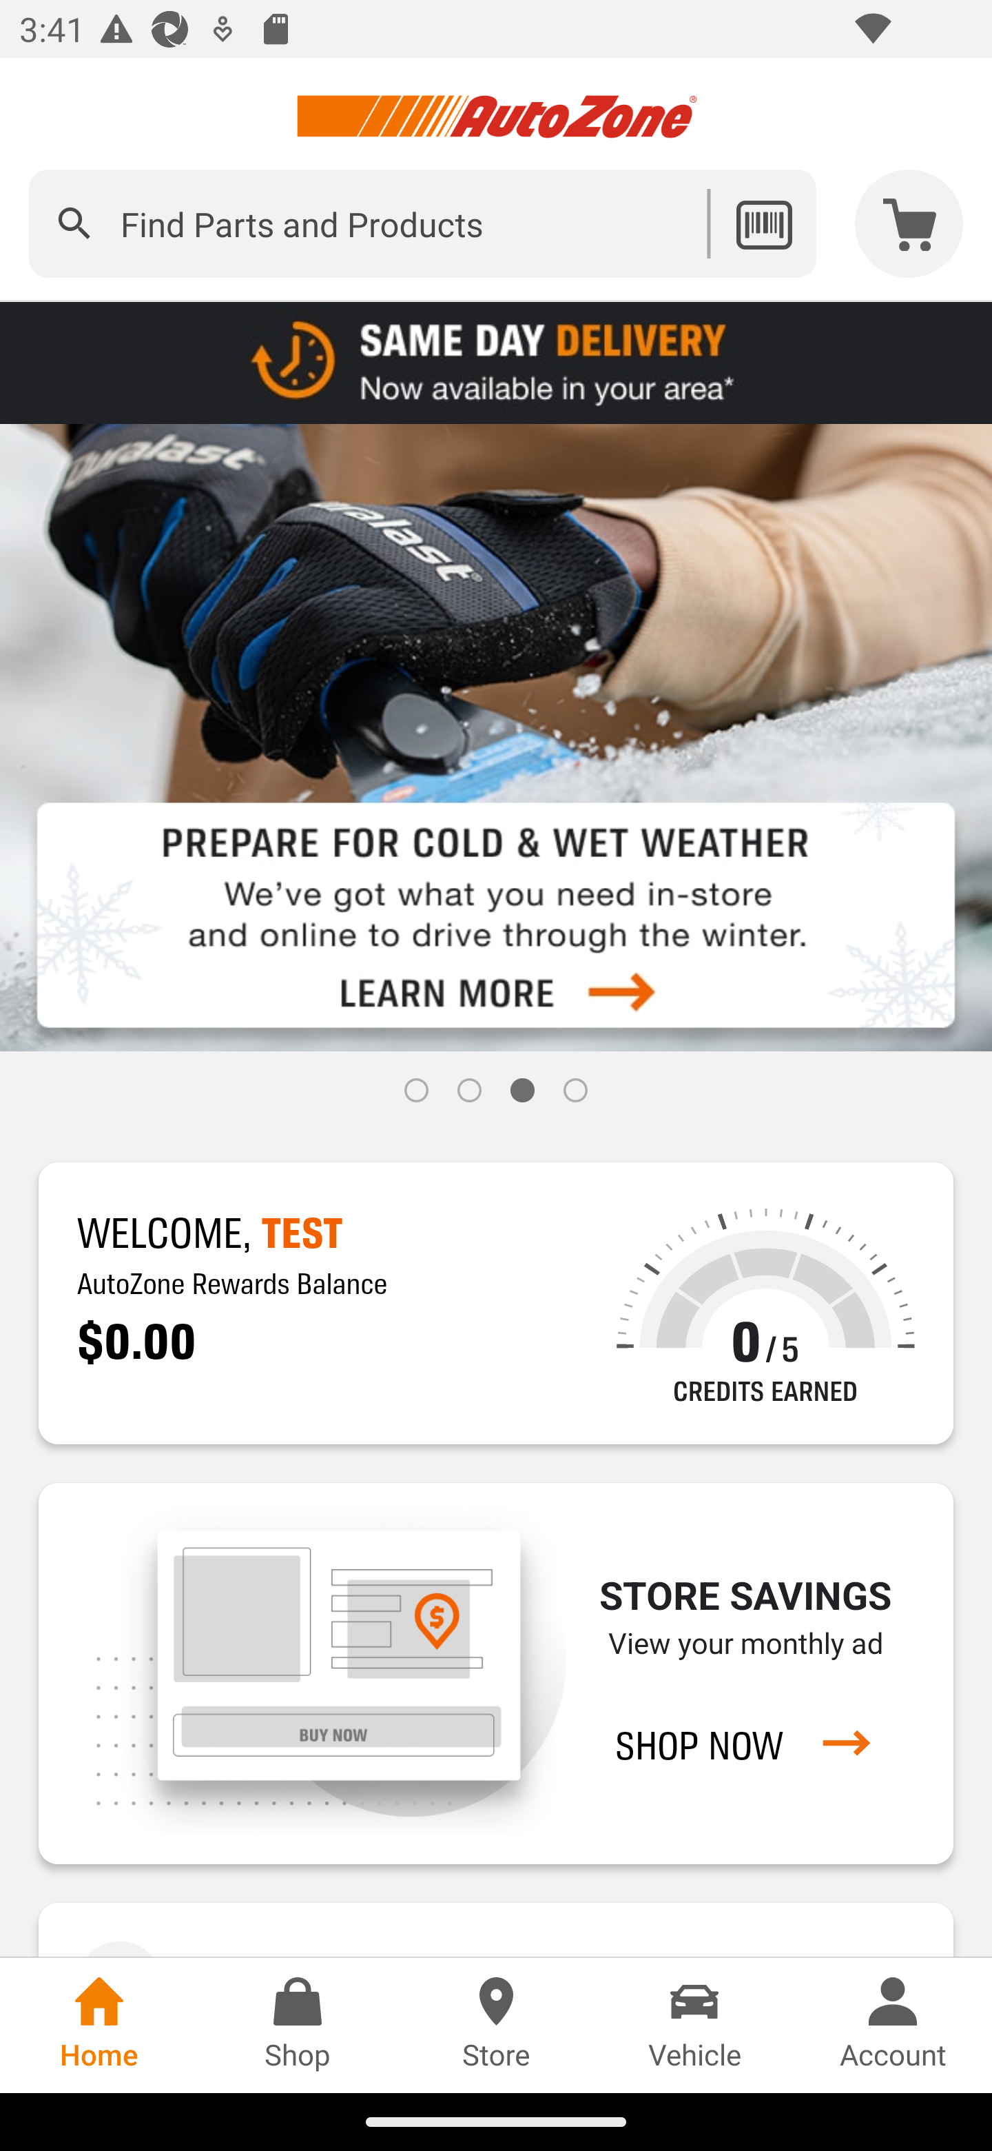 This screenshot has width=992, height=2151. I want to click on Shop, so click(298, 2025).